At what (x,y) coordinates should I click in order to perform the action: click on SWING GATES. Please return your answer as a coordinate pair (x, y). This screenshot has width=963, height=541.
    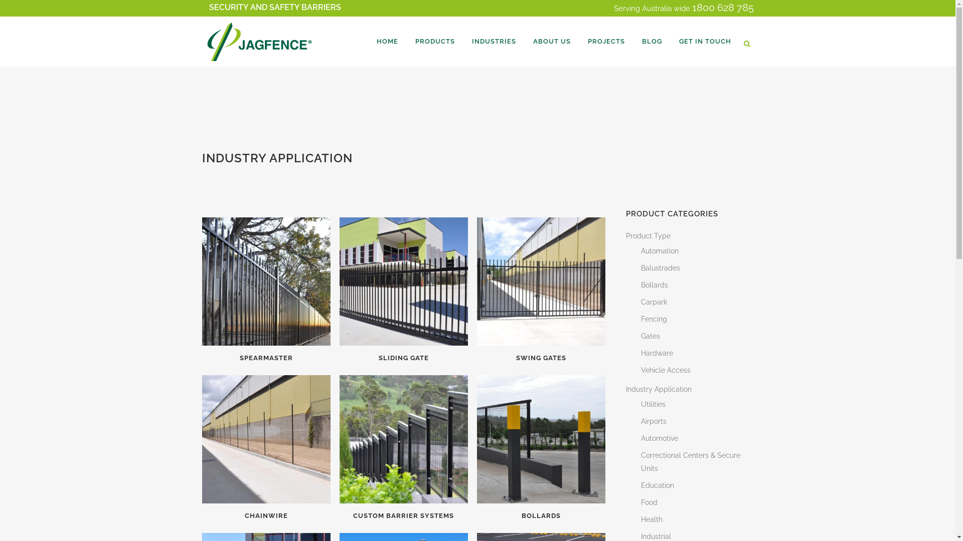
    Looking at the image, I should click on (541, 355).